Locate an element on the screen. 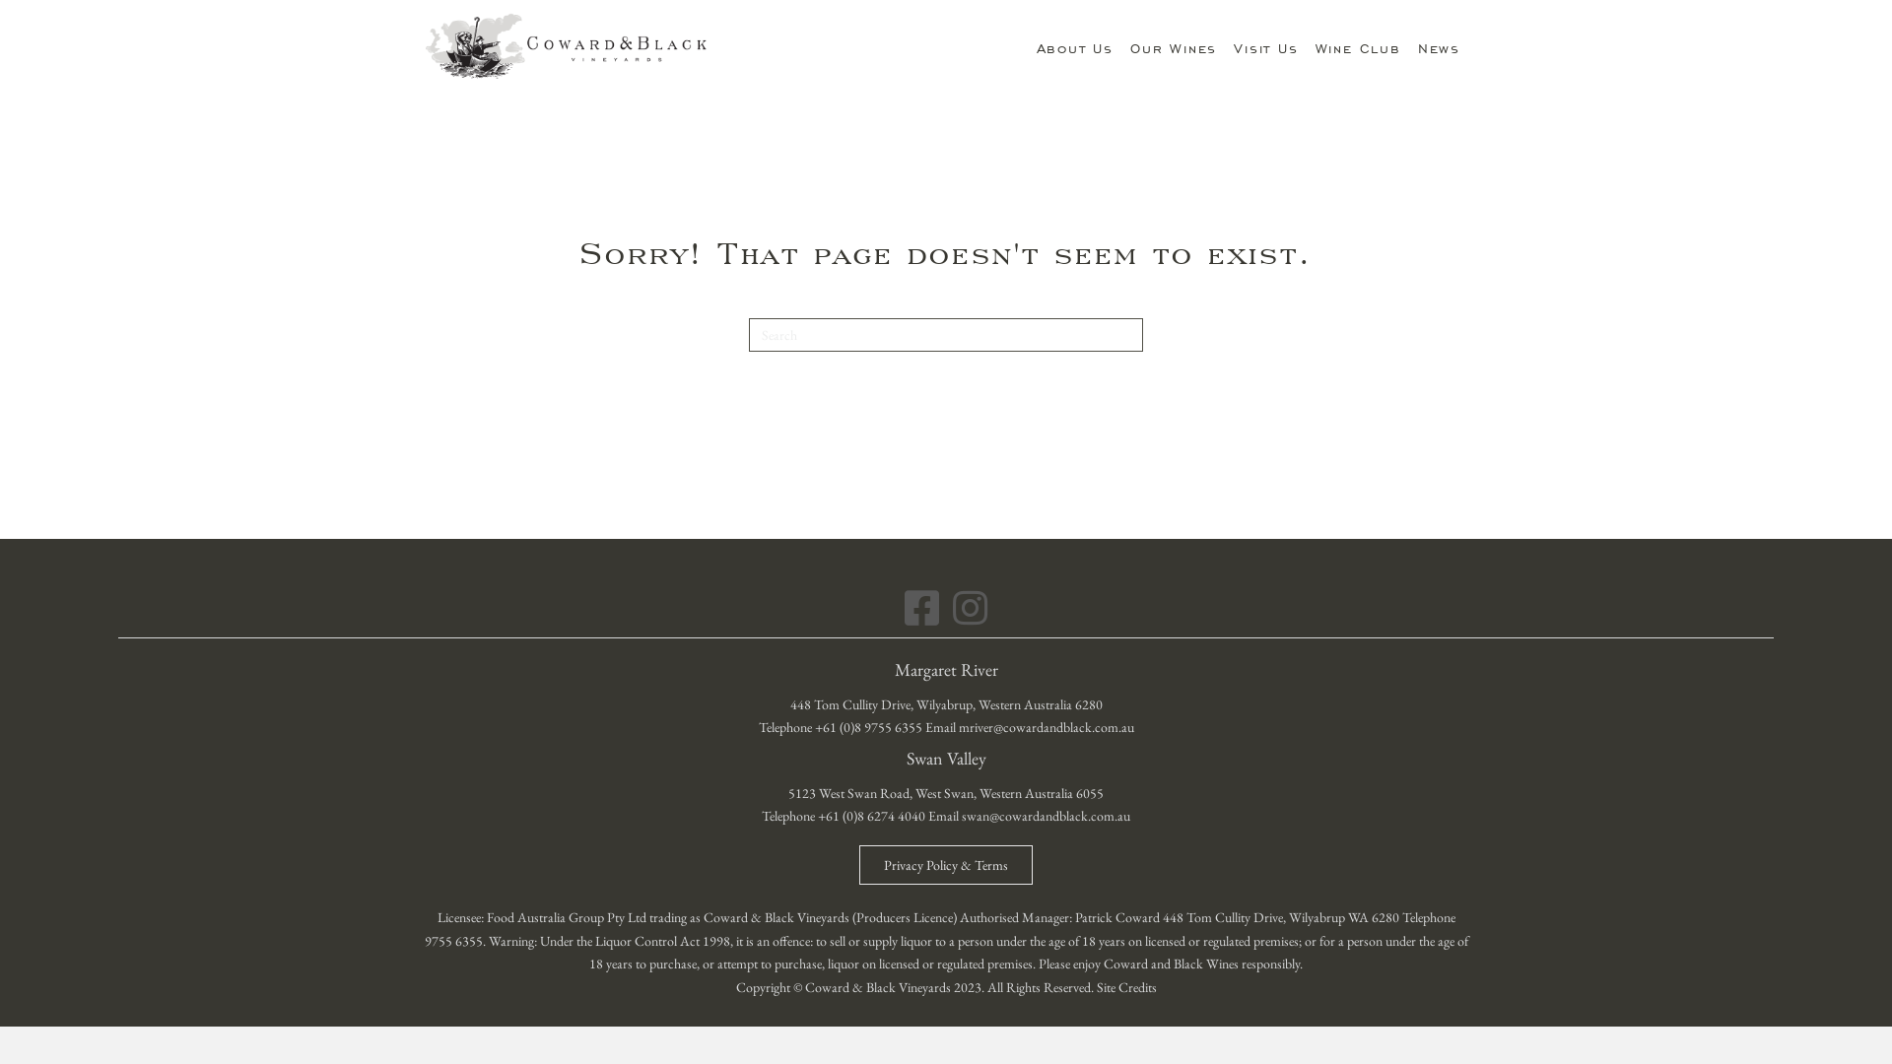 The height and width of the screenshot is (1064, 1892). Coward & Black Vineyards is located at coordinates (567, 47).